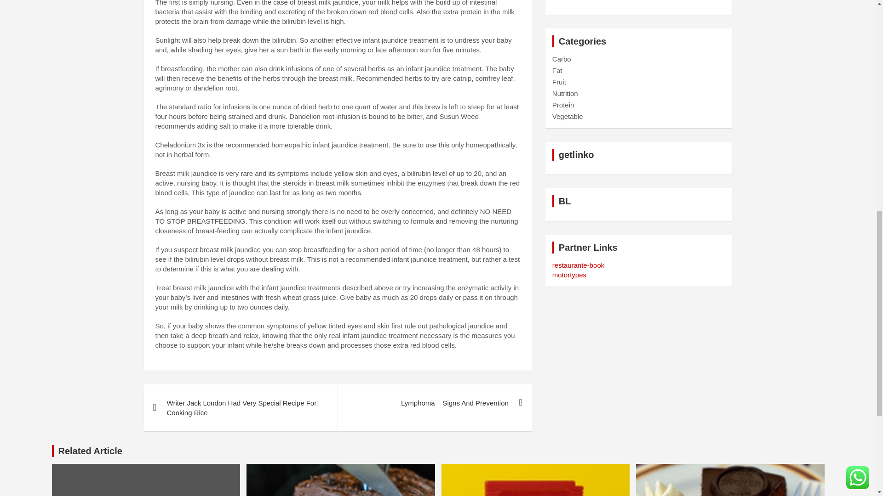  What do you see at coordinates (569, 275) in the screenshot?
I see `motortypes` at bounding box center [569, 275].